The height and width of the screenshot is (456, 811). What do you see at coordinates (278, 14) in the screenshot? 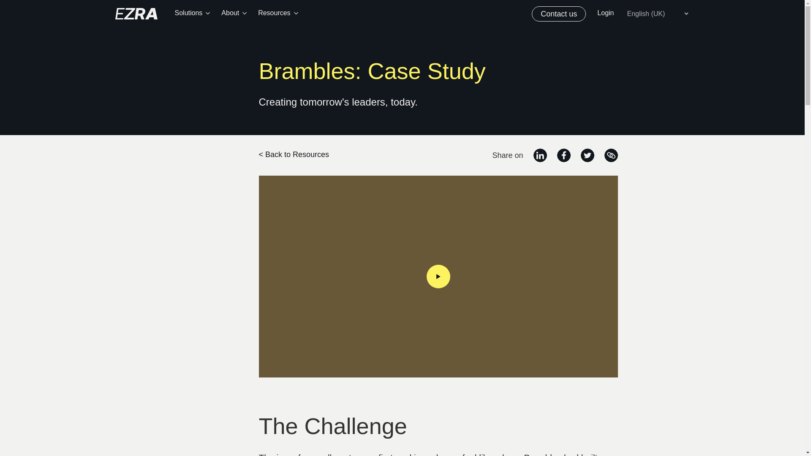
I see `Resources` at bounding box center [278, 14].